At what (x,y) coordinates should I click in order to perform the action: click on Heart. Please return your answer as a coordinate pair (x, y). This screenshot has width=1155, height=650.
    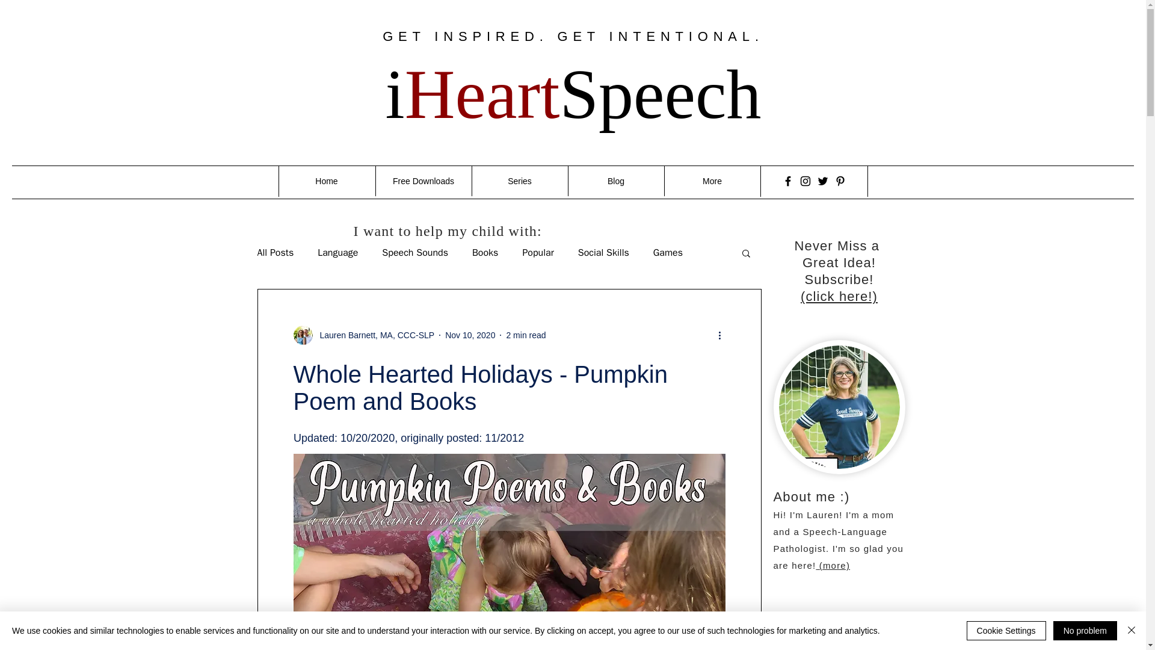
    Looking at the image, I should click on (482, 94).